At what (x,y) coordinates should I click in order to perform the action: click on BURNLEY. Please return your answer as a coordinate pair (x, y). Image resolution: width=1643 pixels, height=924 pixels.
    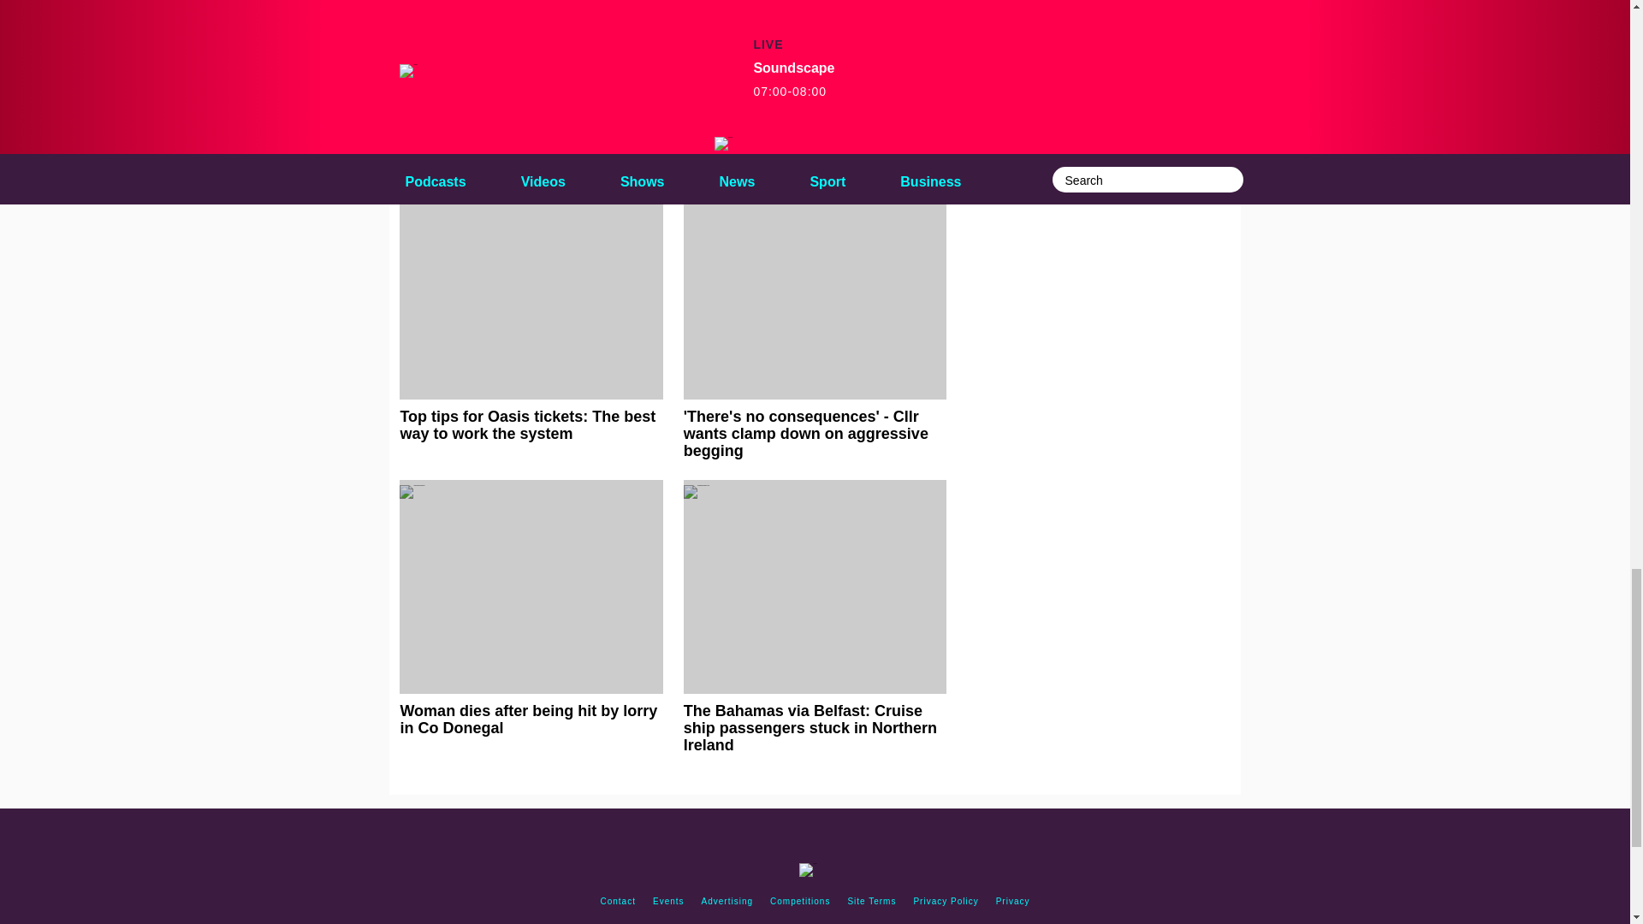
    Looking at the image, I should click on (682, 41).